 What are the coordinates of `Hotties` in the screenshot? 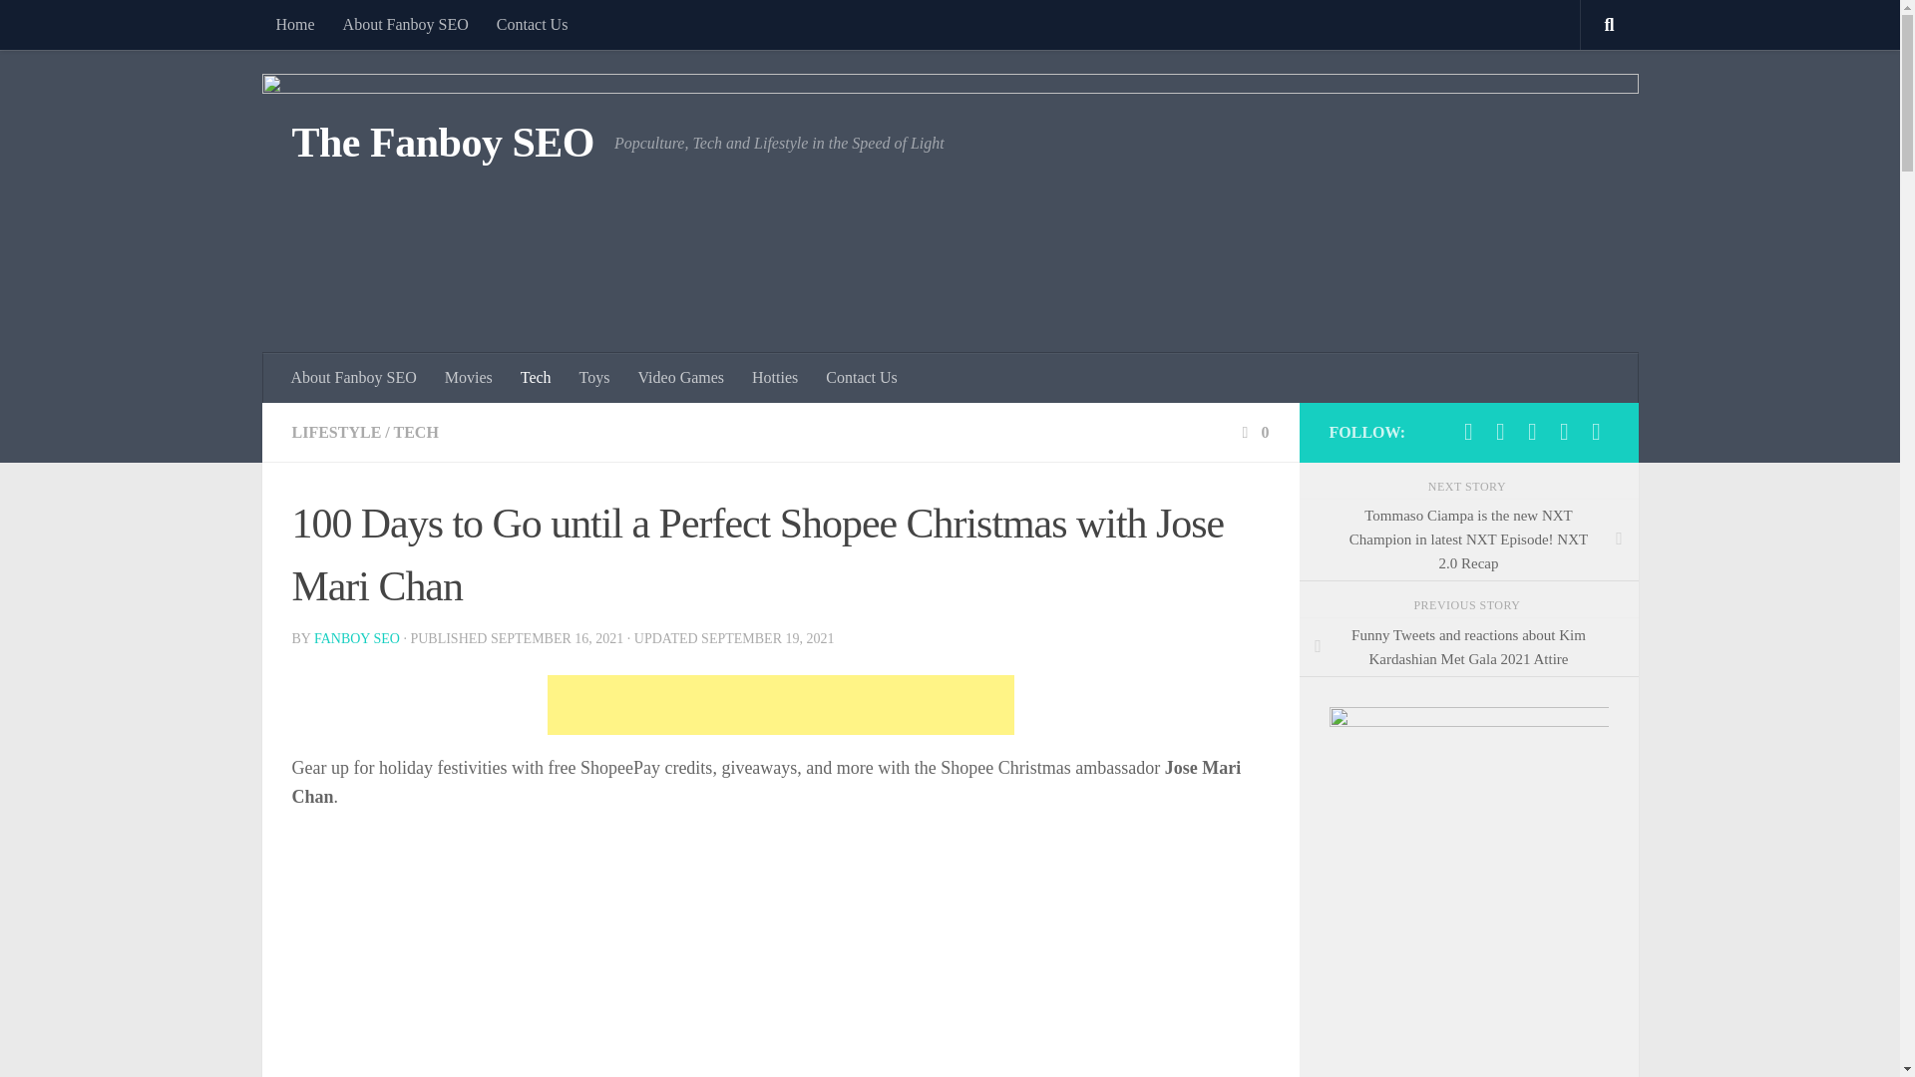 It's located at (774, 377).